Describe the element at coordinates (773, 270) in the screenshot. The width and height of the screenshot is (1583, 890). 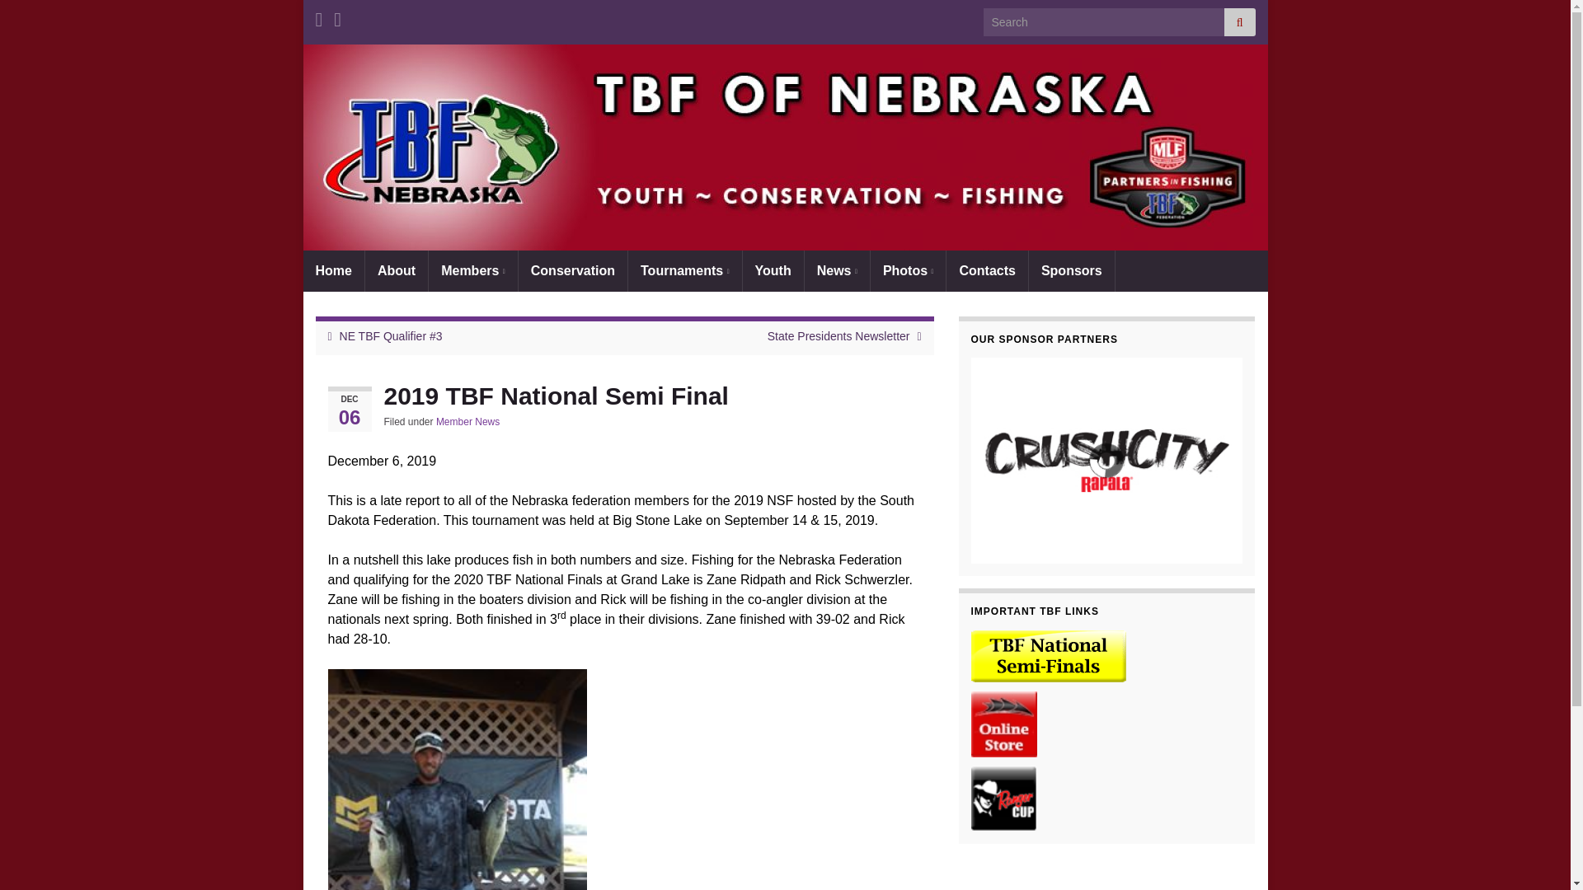
I see `Youth` at that location.